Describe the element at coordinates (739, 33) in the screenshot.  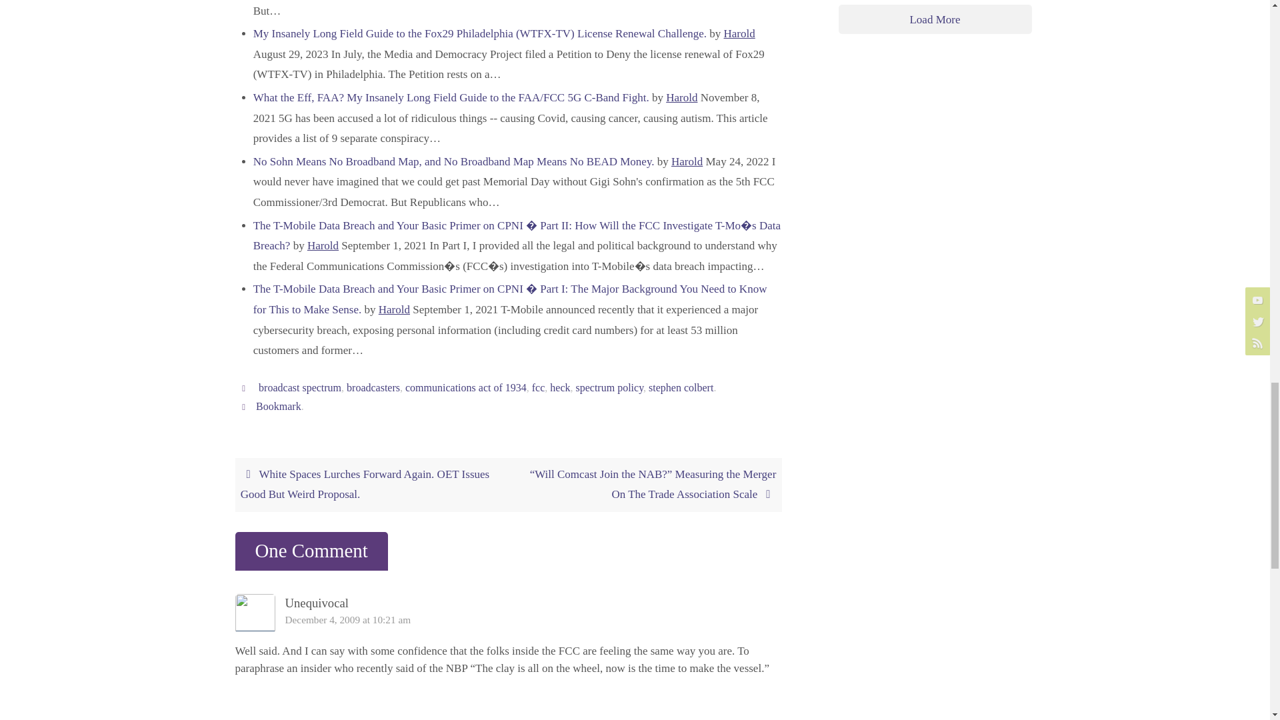
I see `Harold` at that location.